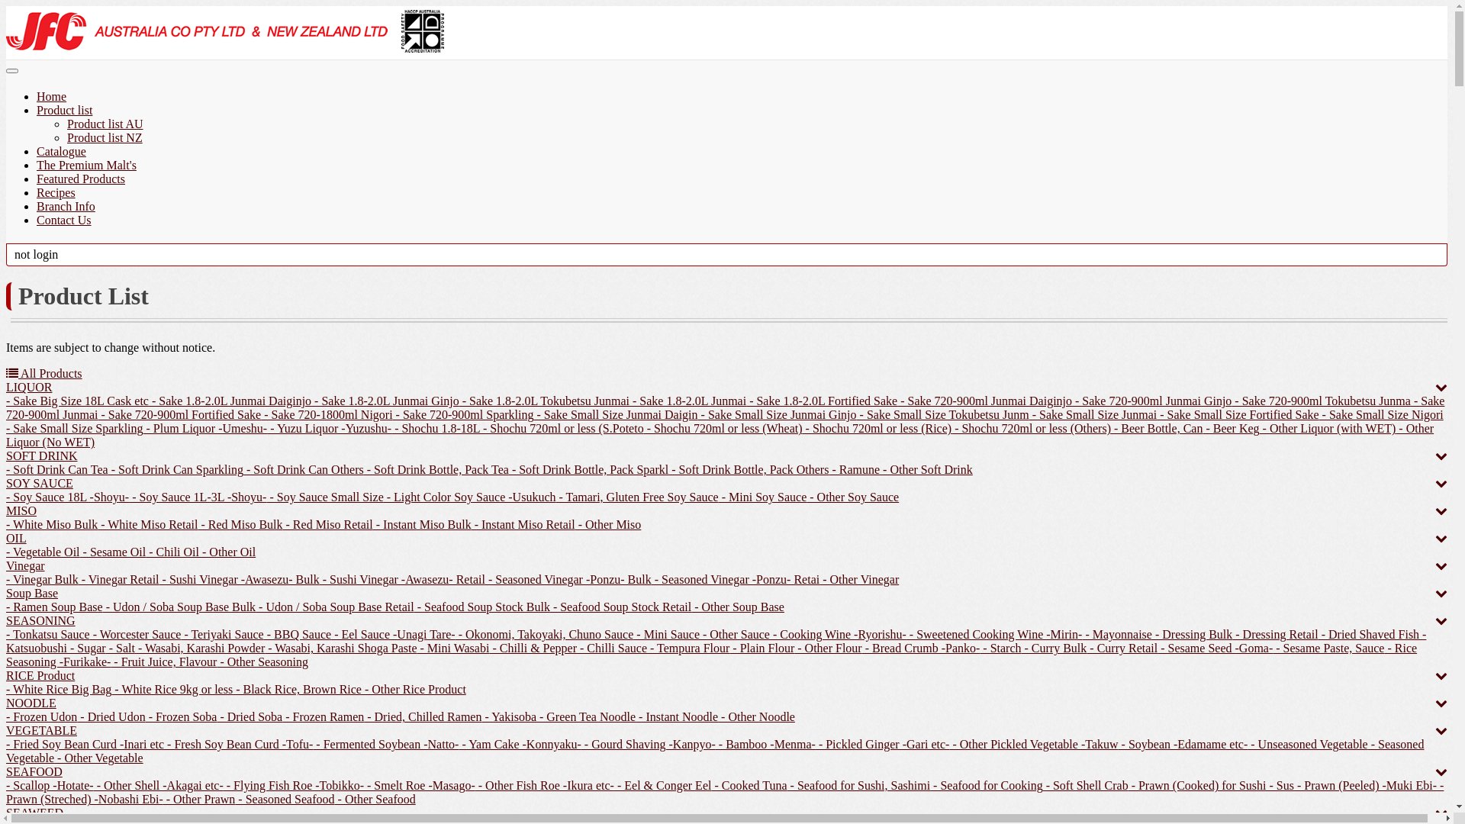 This screenshot has width=1465, height=824. I want to click on - Wasabi, Karashi Shoga Paste, so click(340, 649).